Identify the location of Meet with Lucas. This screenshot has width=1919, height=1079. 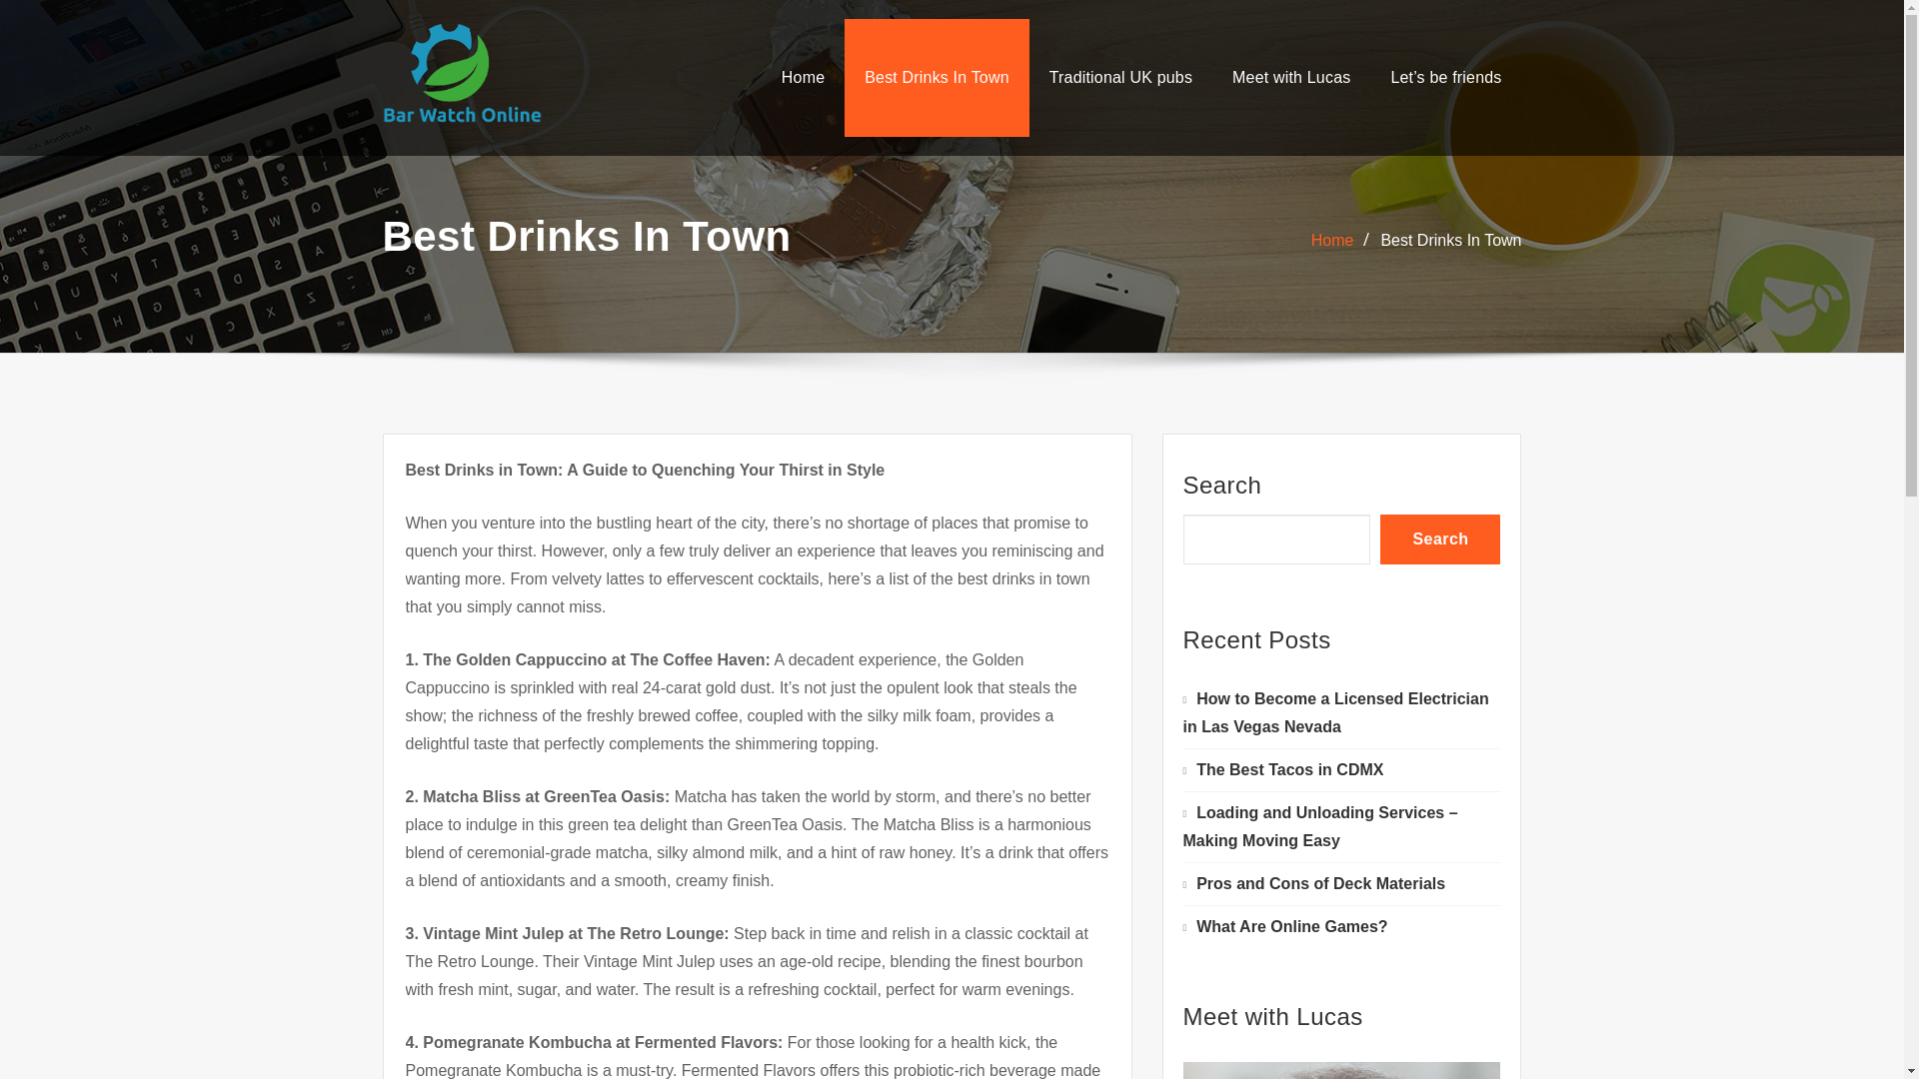
(1291, 78).